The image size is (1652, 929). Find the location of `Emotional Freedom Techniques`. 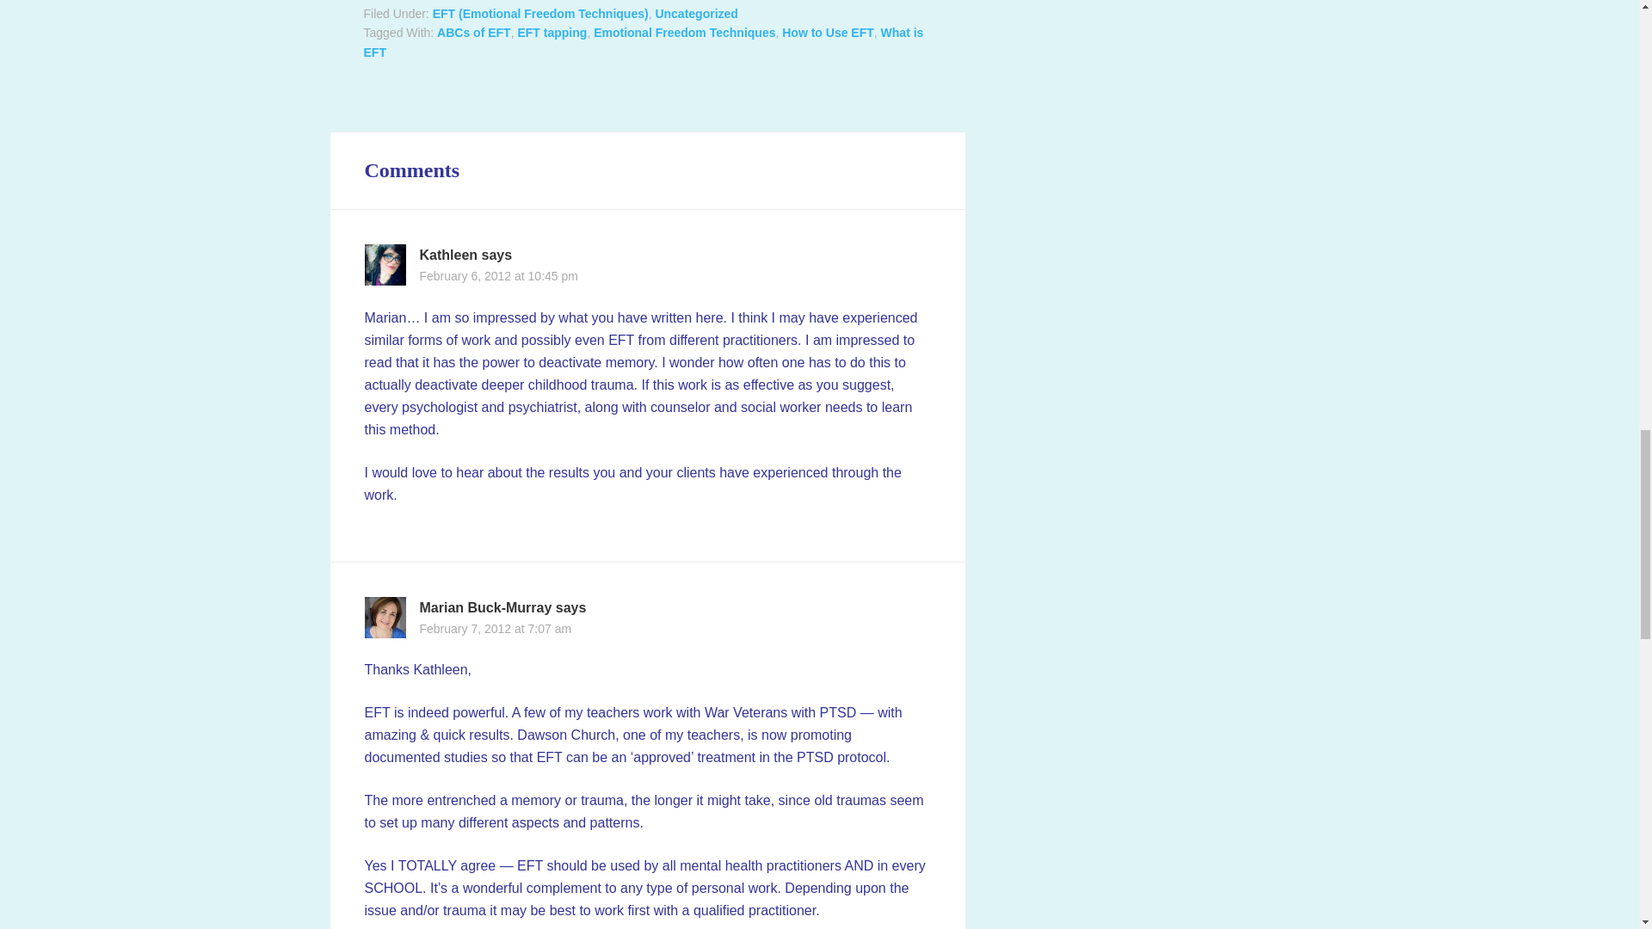

Emotional Freedom Techniques is located at coordinates (683, 33).